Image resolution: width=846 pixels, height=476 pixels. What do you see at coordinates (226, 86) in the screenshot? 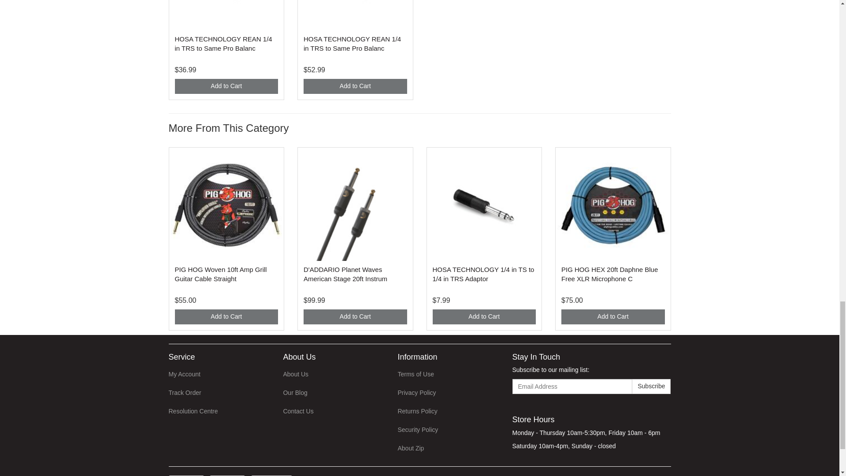
I see `Add to Cart` at bounding box center [226, 86].